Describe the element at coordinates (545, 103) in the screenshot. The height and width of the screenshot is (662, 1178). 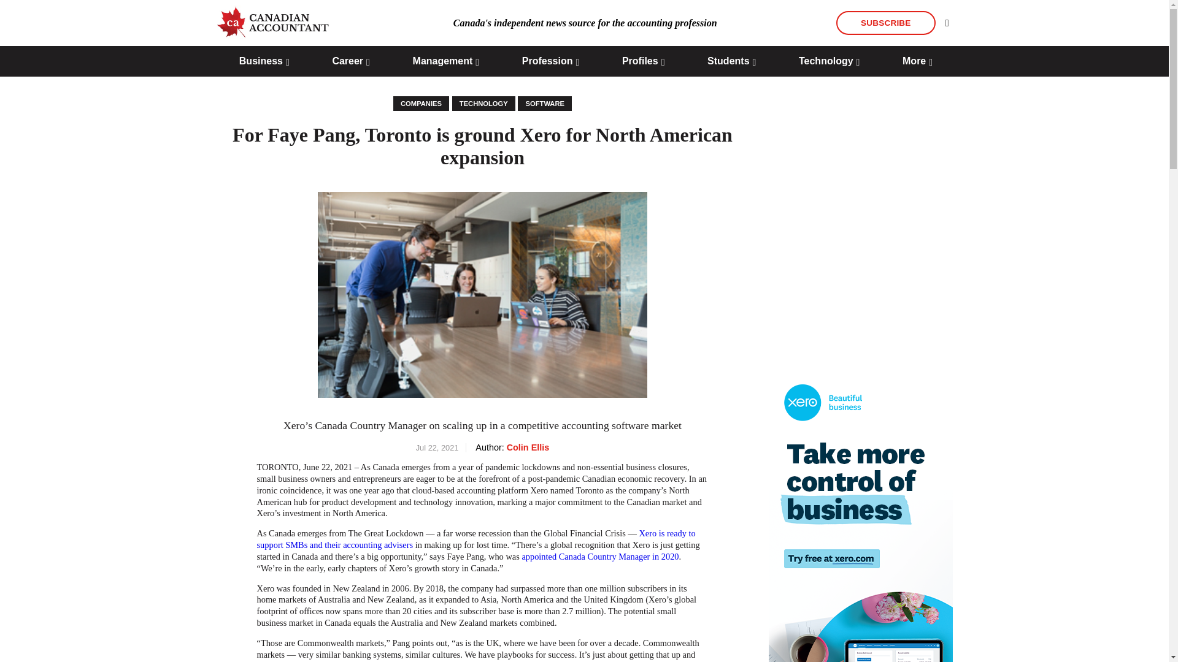
I see `Software` at that location.